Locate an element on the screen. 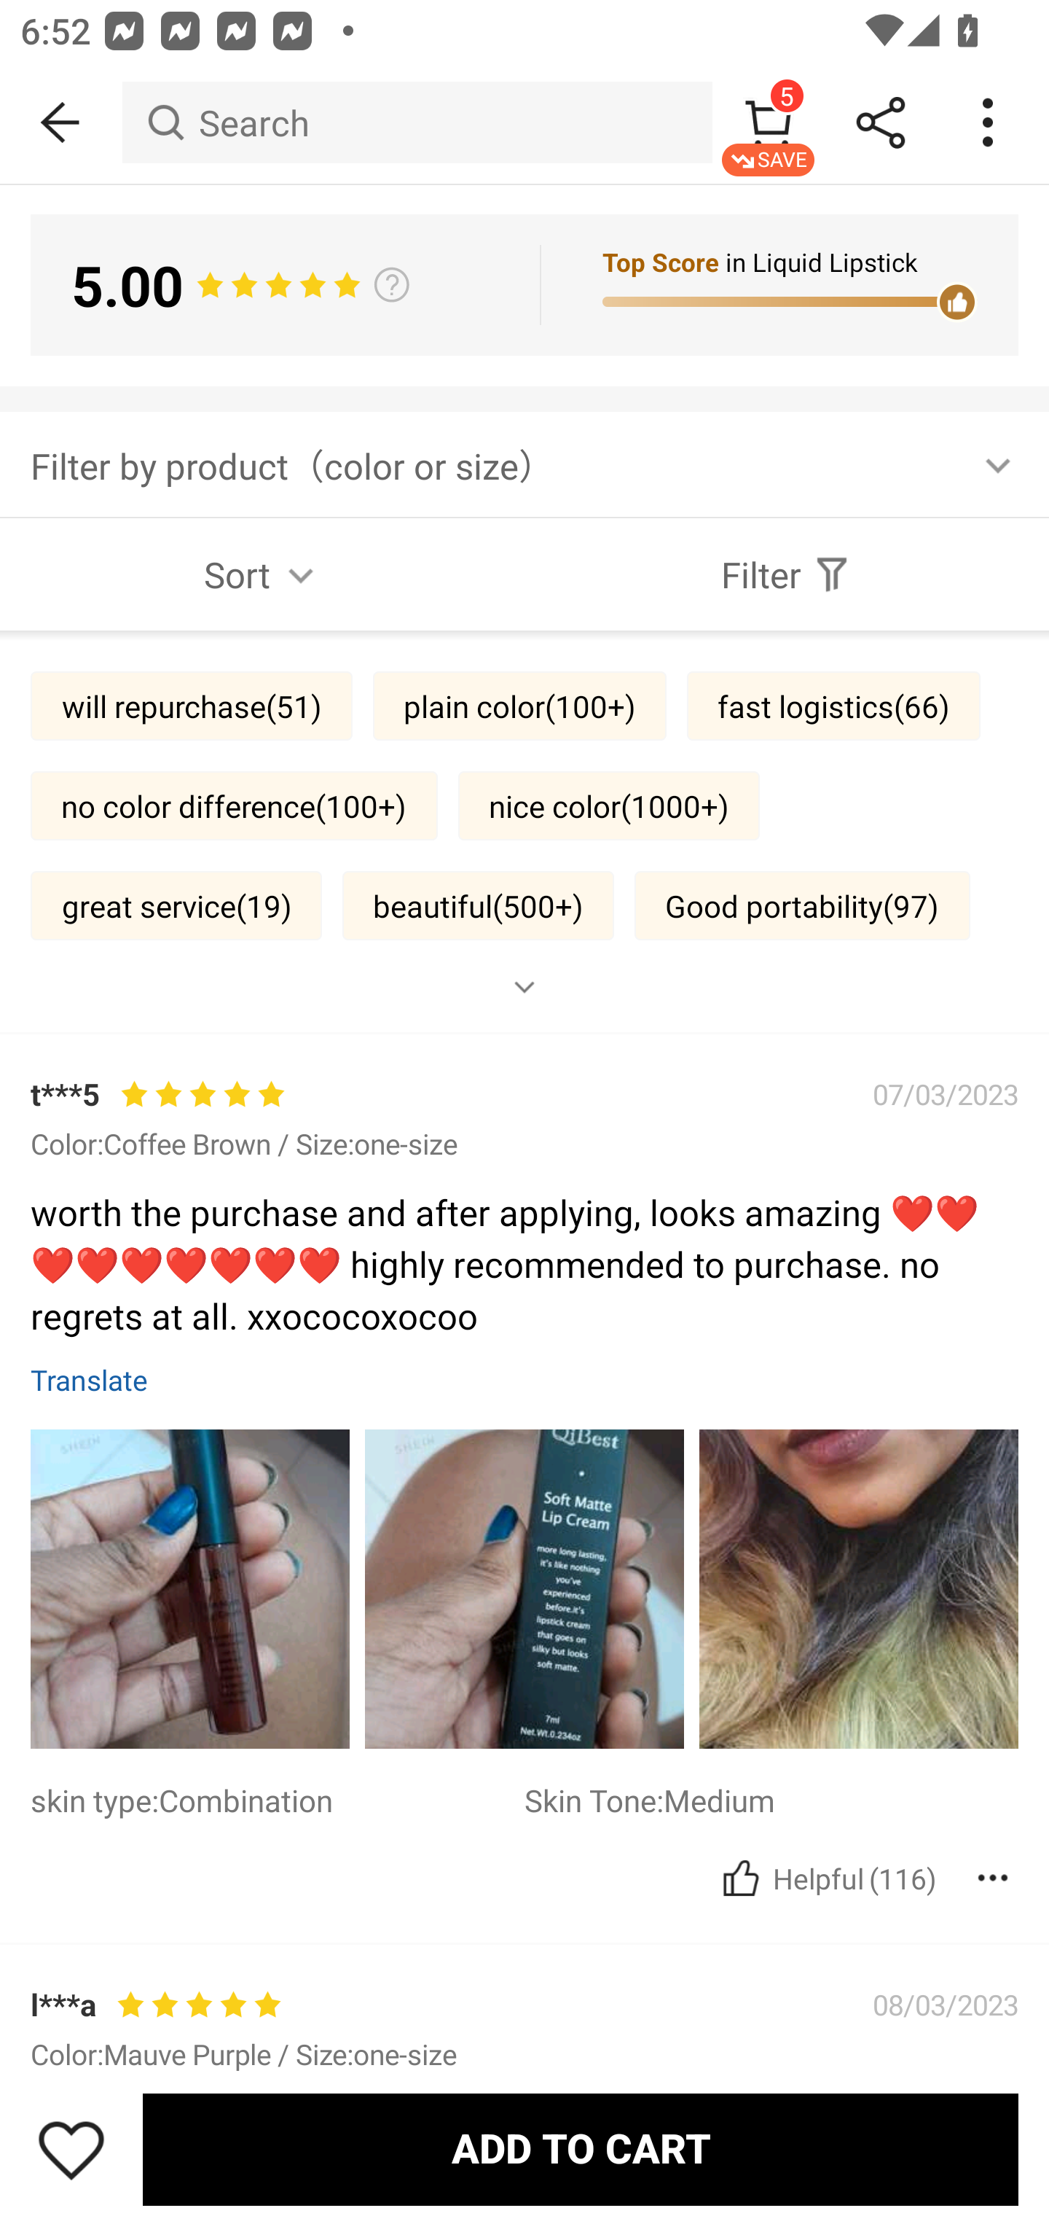  nice color(1000‎+) is located at coordinates (609, 805).